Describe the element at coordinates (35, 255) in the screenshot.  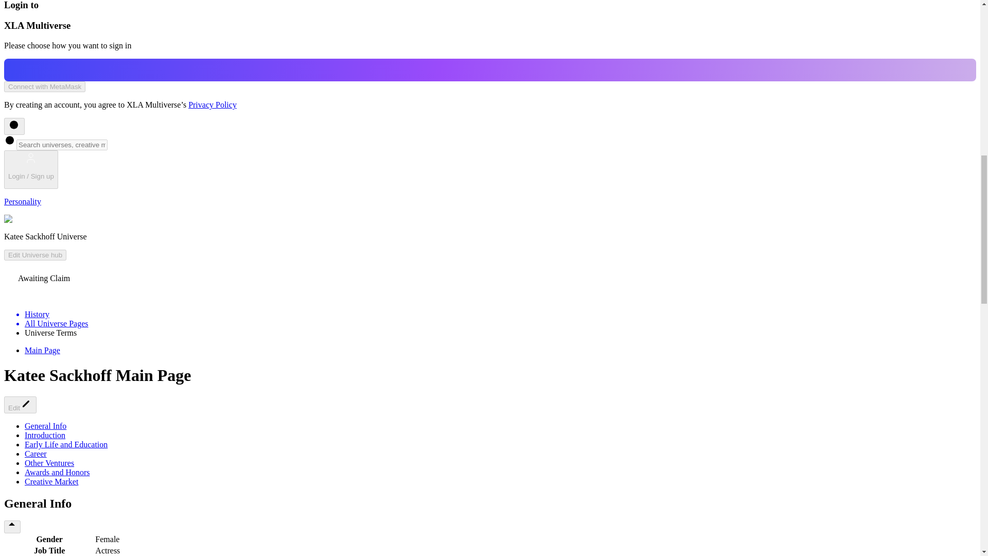
I see `Edit Universe hub` at that location.